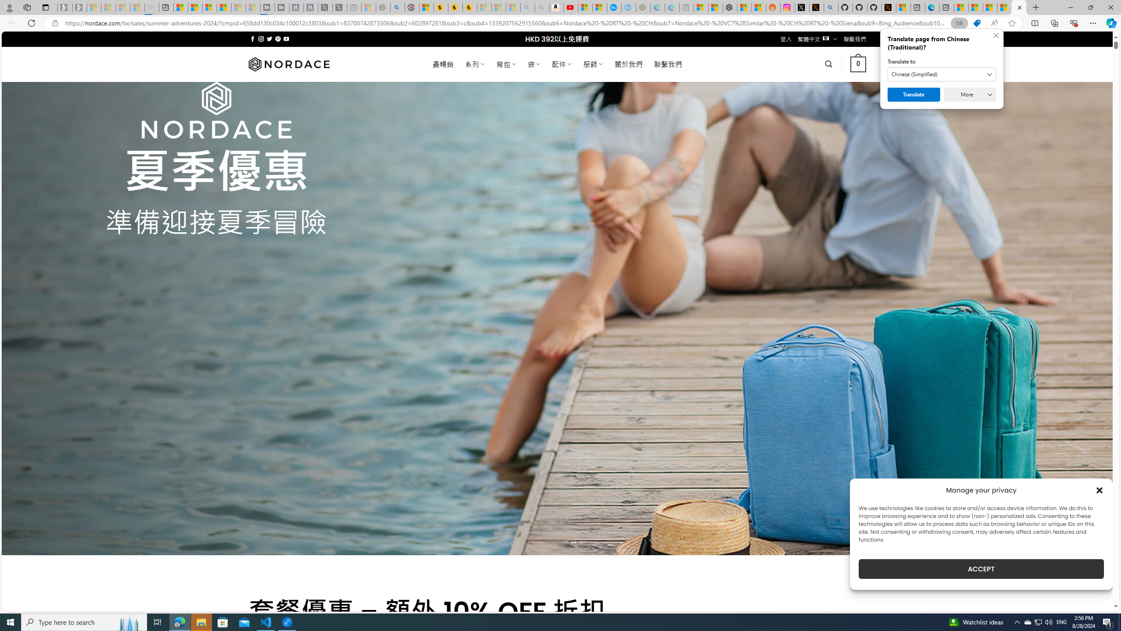 This screenshot has height=631, width=1121. Describe the element at coordinates (730, 7) in the screenshot. I see `Nordace - Duffels` at that location.